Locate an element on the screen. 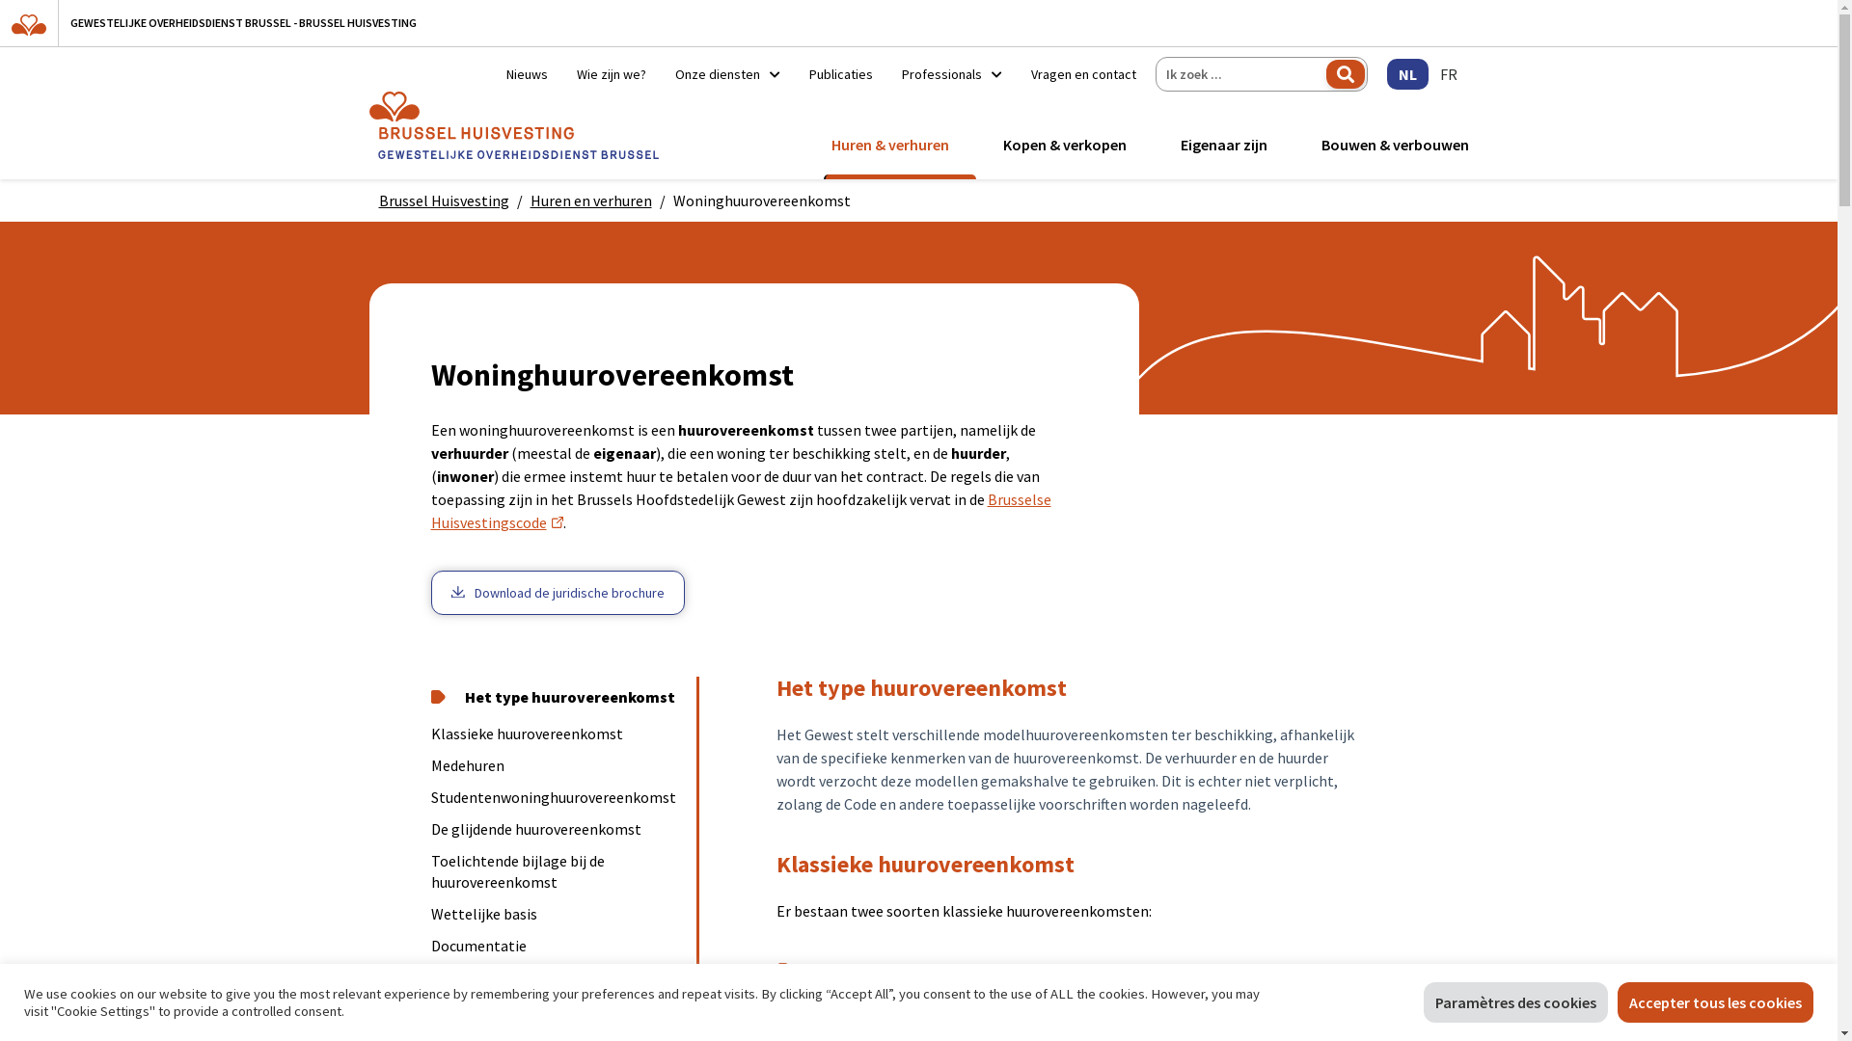 The image size is (1852, 1041). Combined Shape
Download de juridische brochure is located at coordinates (558, 593).